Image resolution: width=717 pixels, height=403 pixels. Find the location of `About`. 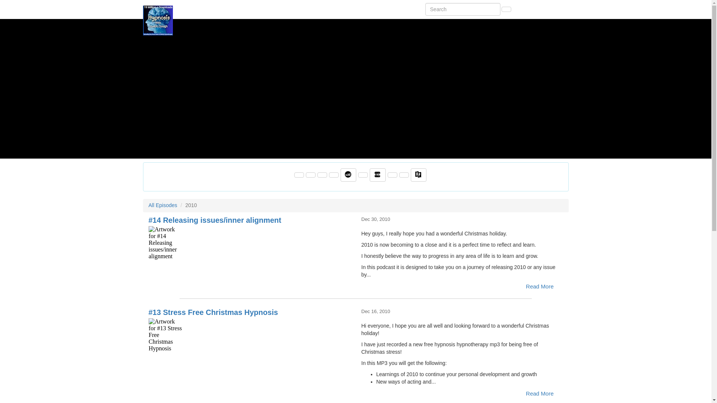

About is located at coordinates (524, 9).